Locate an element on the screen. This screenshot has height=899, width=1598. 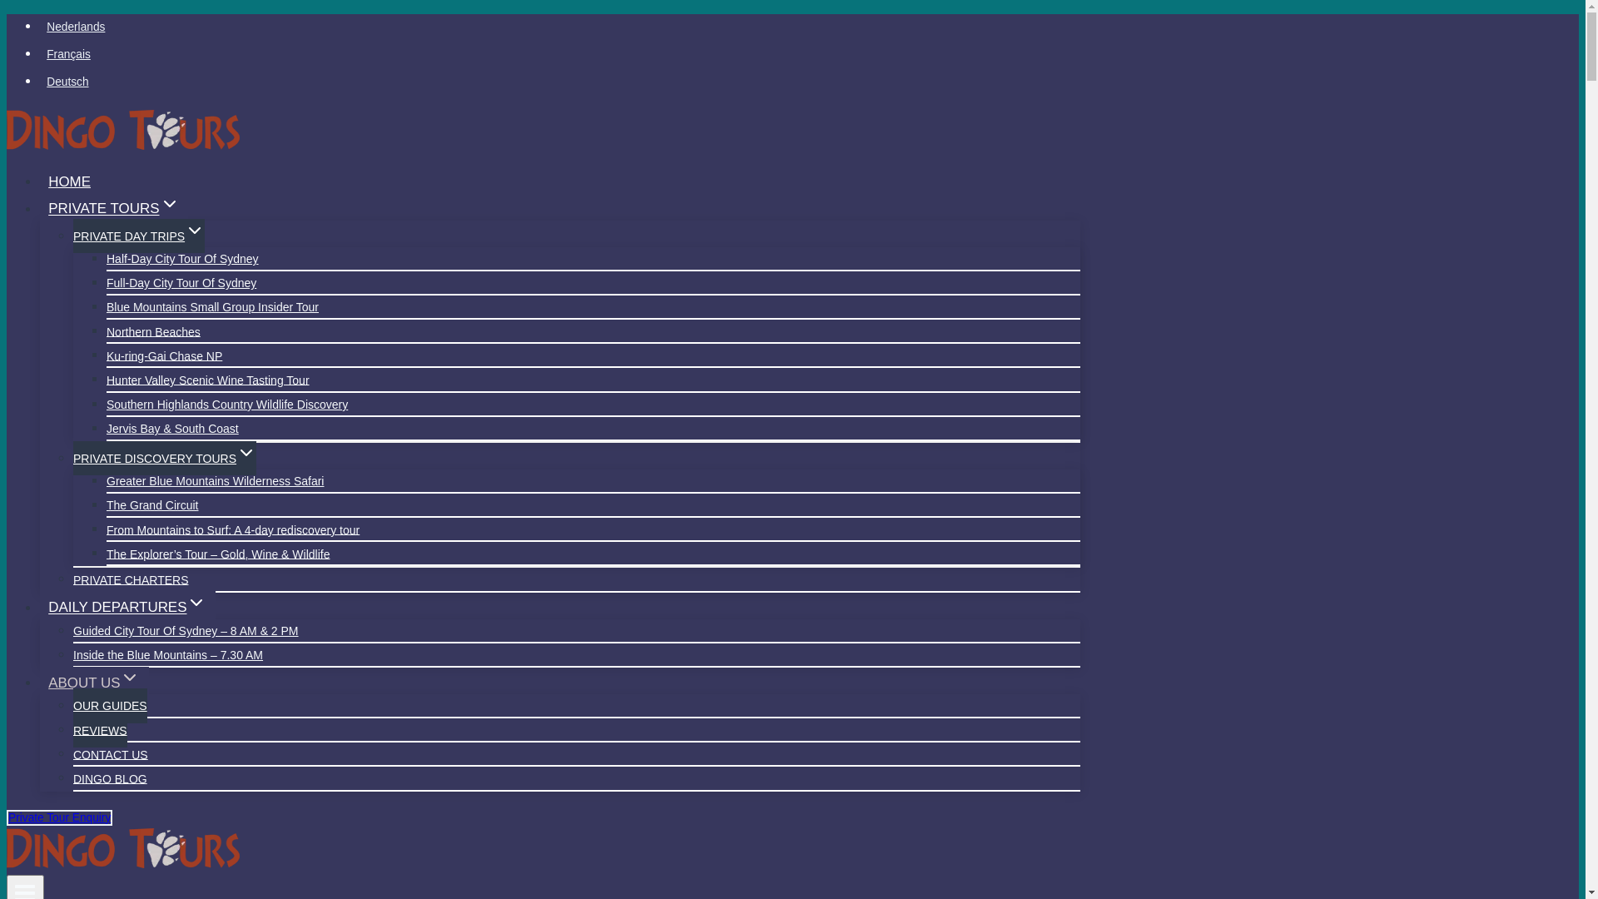
OUR GUIDES is located at coordinates (110, 706).